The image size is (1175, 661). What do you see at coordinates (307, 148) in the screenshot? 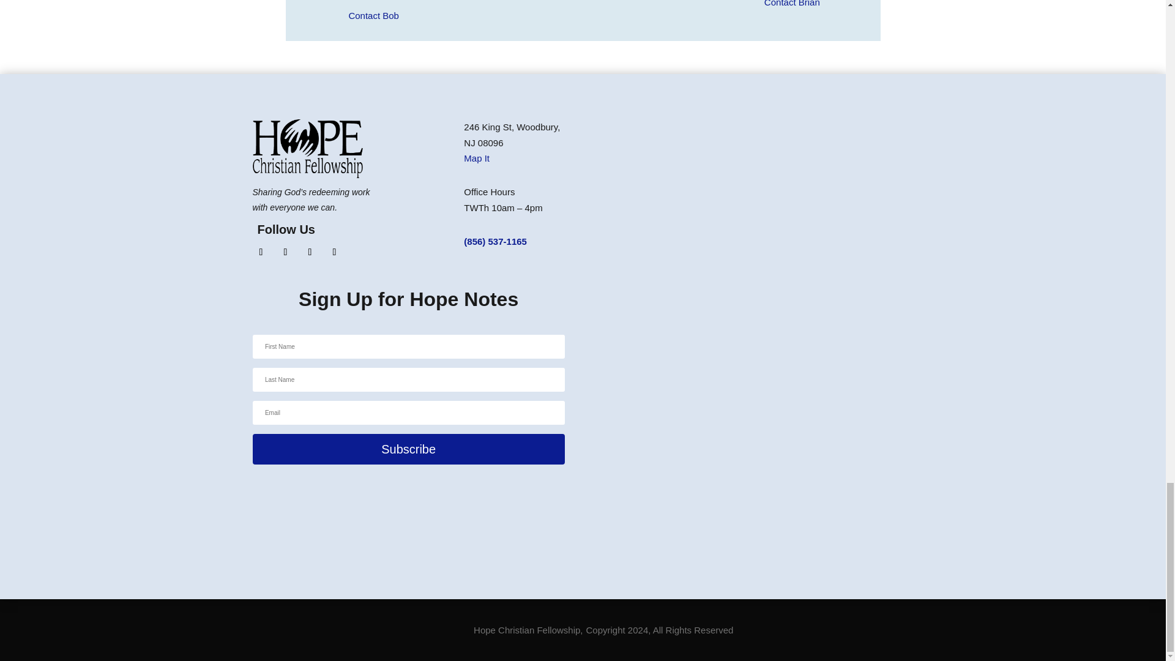
I see `hope-christian-fellowship-woodburty` at bounding box center [307, 148].